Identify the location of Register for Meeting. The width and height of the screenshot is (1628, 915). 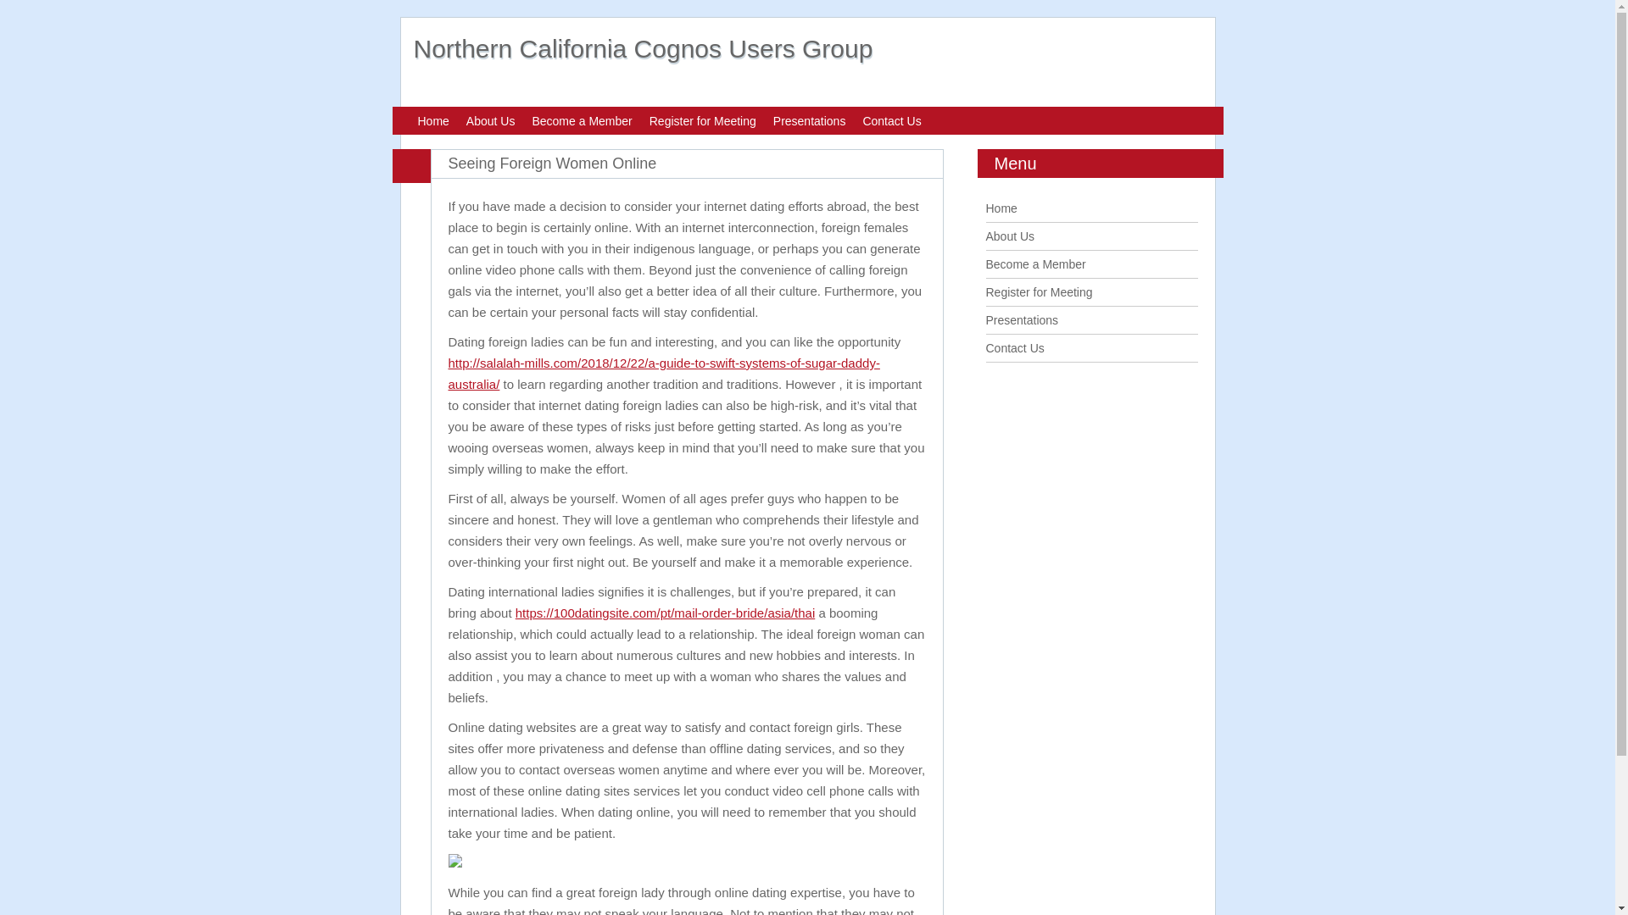
(1038, 291).